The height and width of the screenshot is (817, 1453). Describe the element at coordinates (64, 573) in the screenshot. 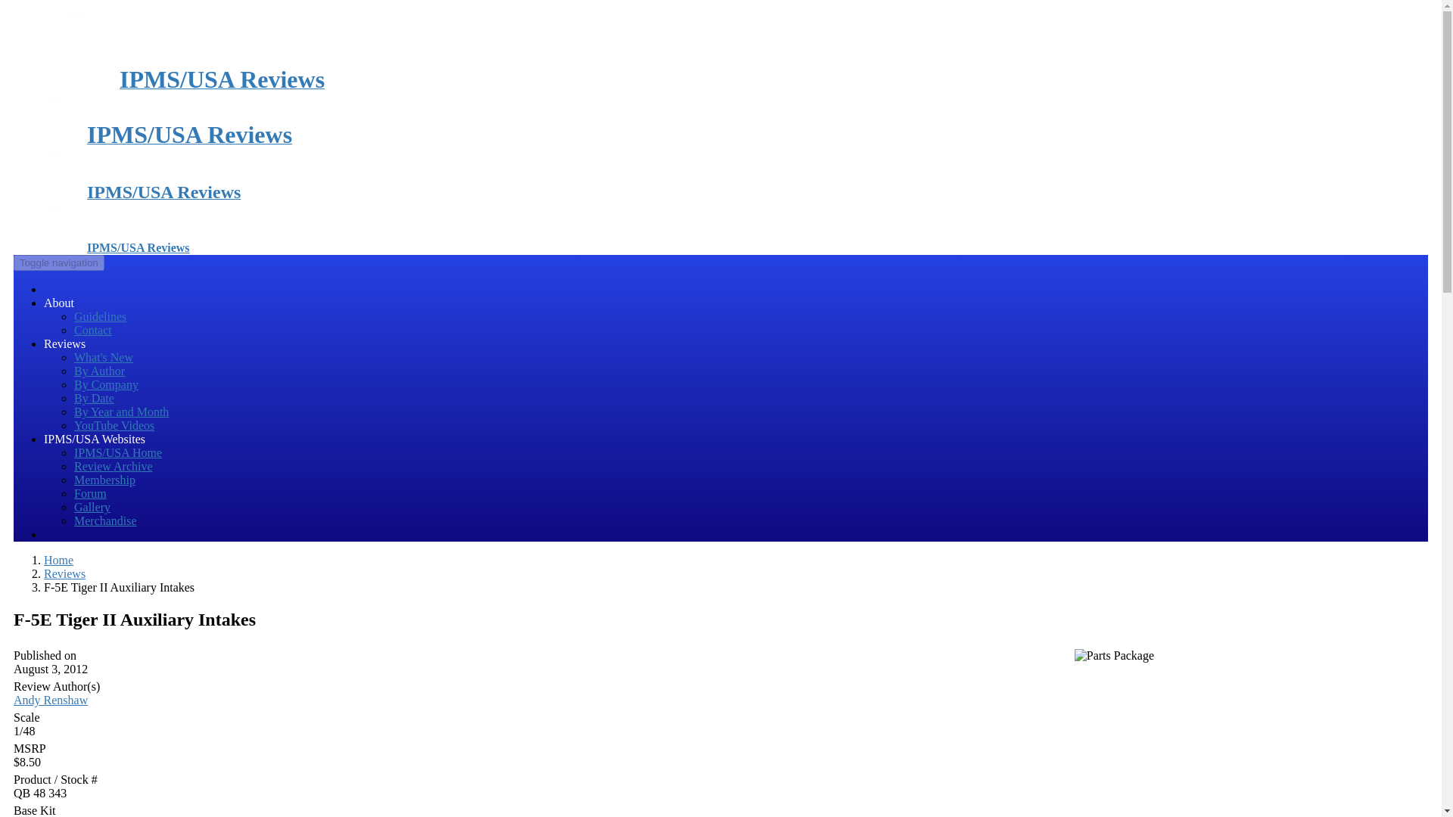

I see `Reviews` at that location.